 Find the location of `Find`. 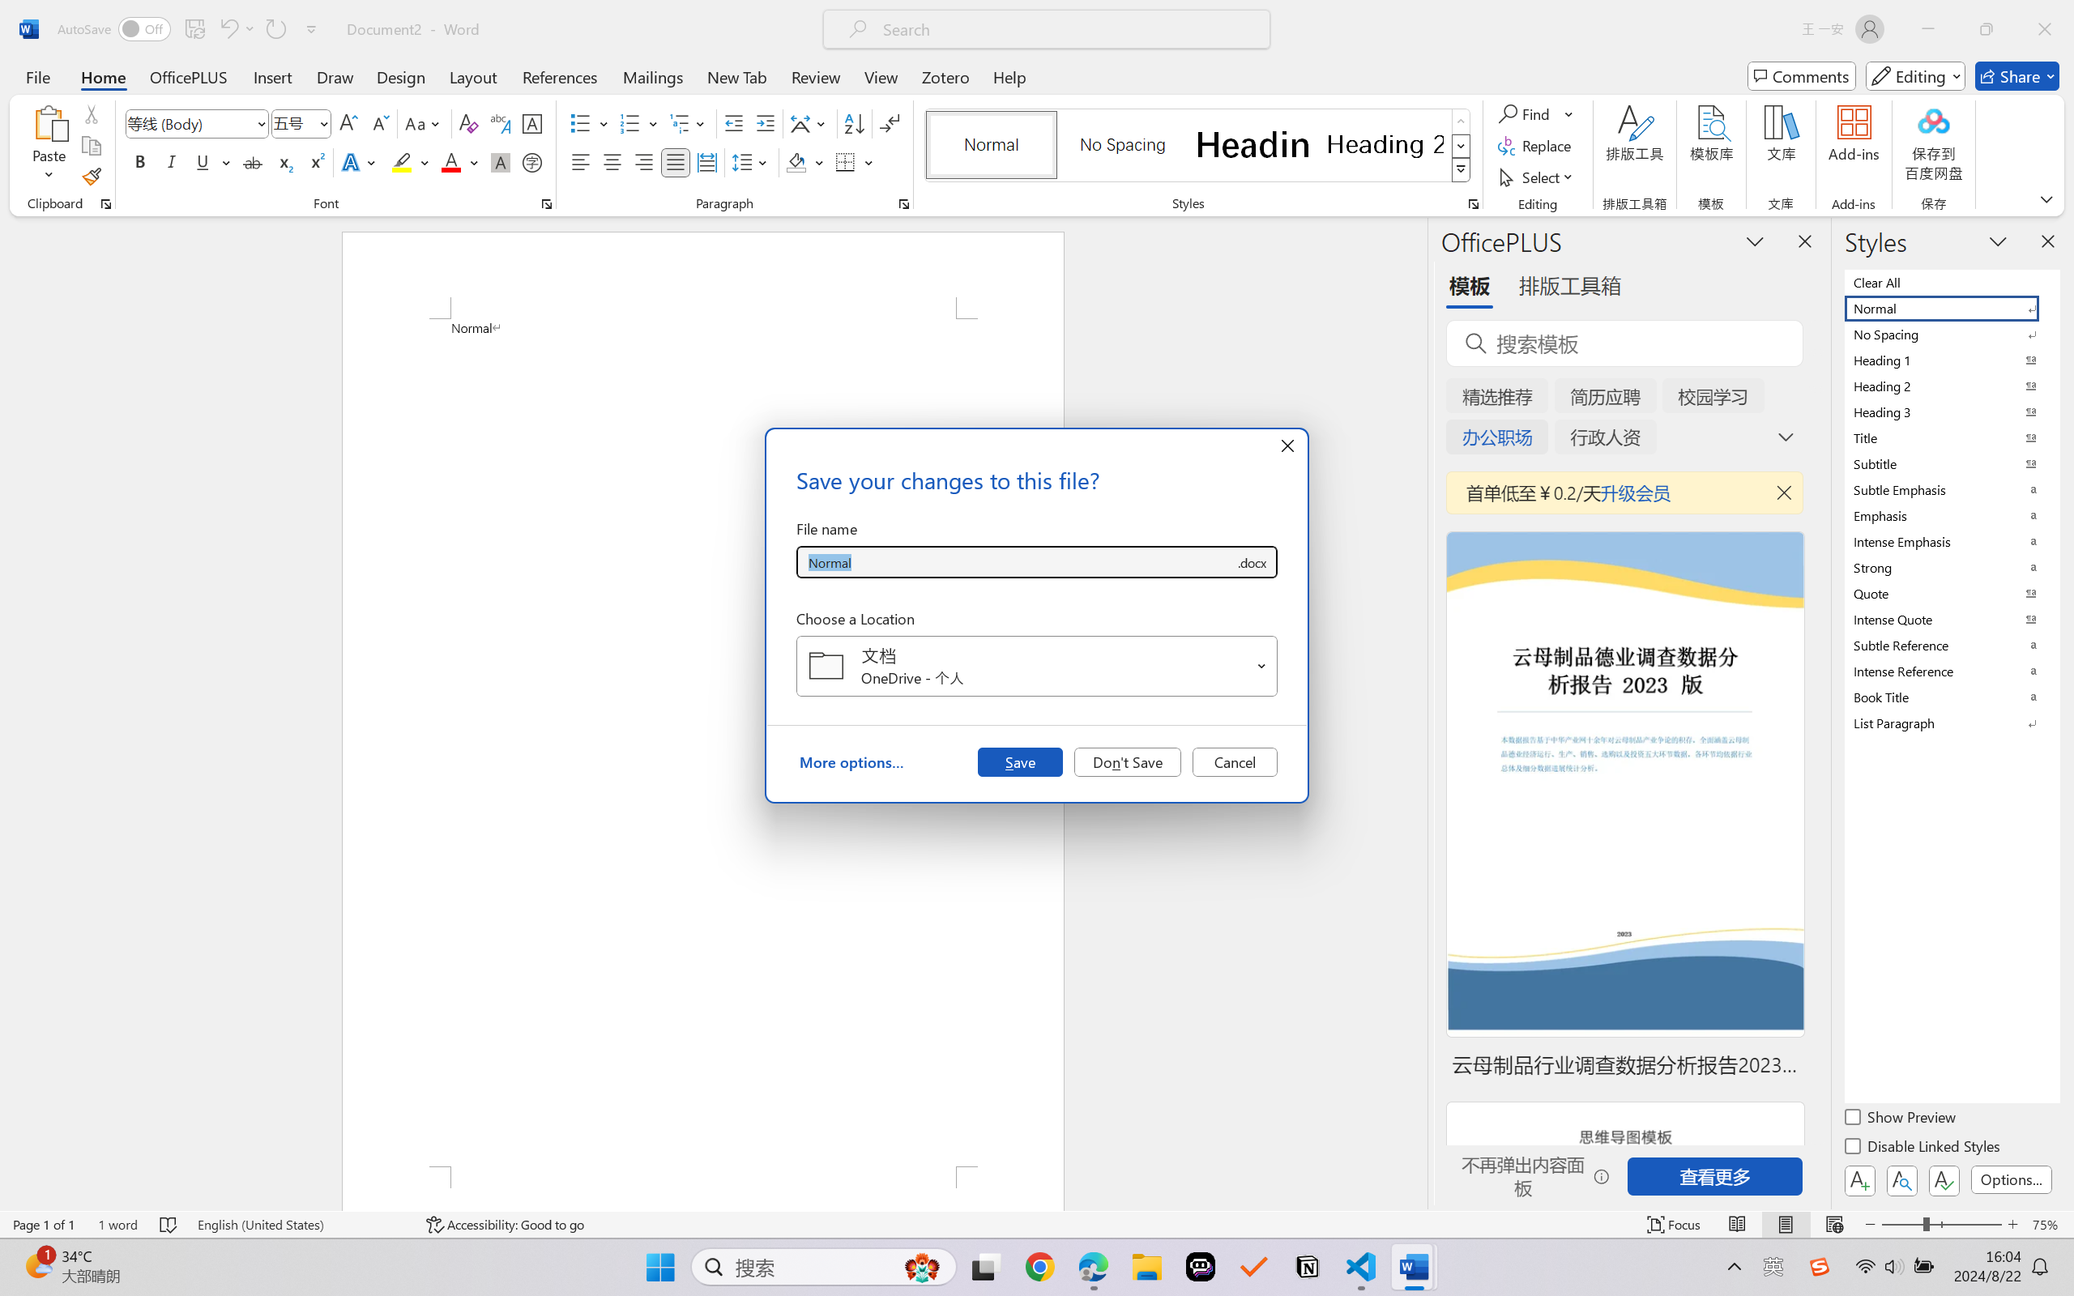

Find is located at coordinates (1536, 113).